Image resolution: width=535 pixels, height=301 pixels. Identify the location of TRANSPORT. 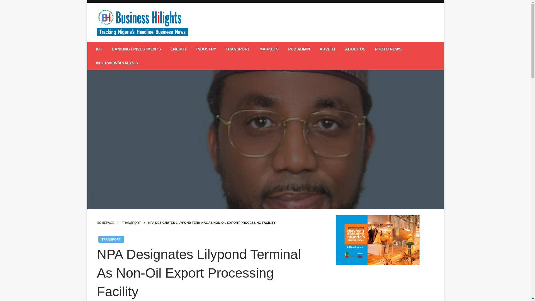
(131, 222).